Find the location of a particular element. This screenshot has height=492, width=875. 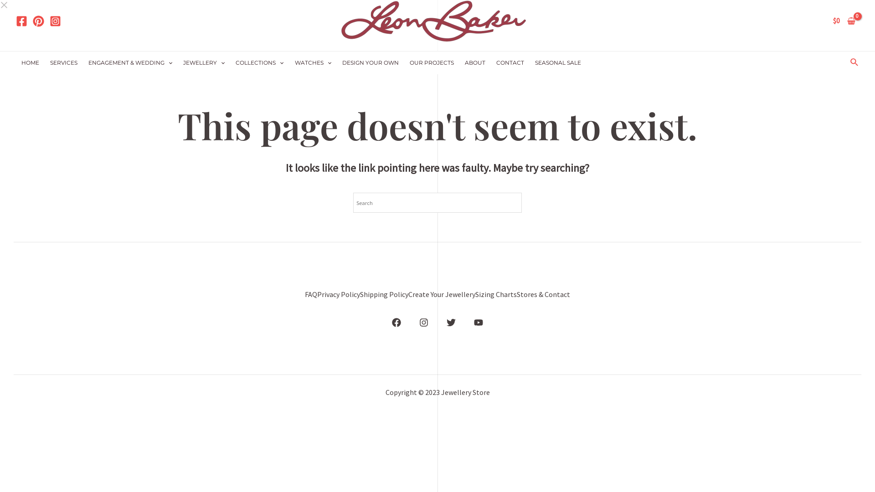

WATCHES is located at coordinates (313, 63).